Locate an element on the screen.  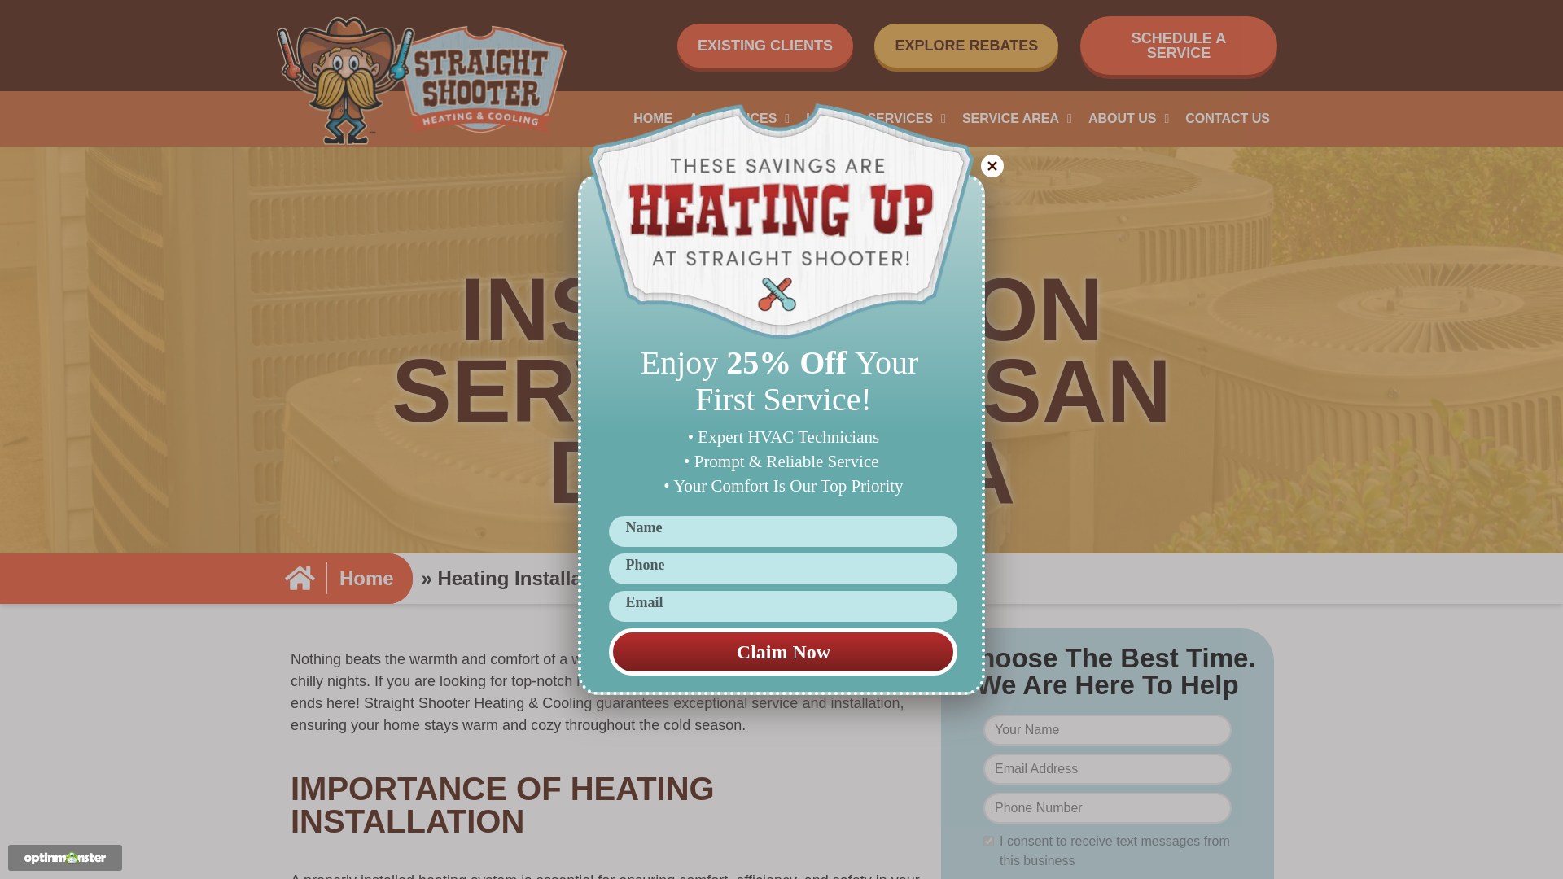
SERVICE AREA is located at coordinates (1000, 120).